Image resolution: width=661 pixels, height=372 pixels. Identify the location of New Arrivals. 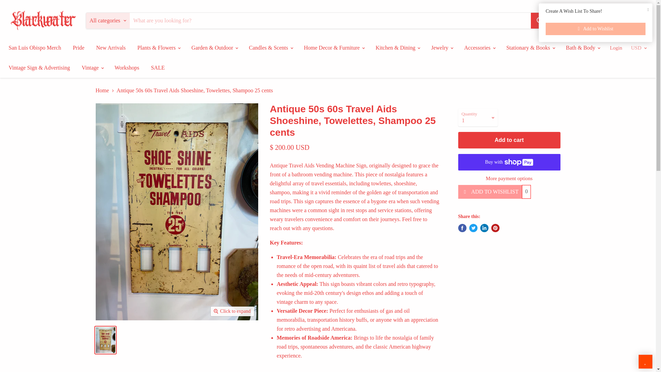
(111, 48).